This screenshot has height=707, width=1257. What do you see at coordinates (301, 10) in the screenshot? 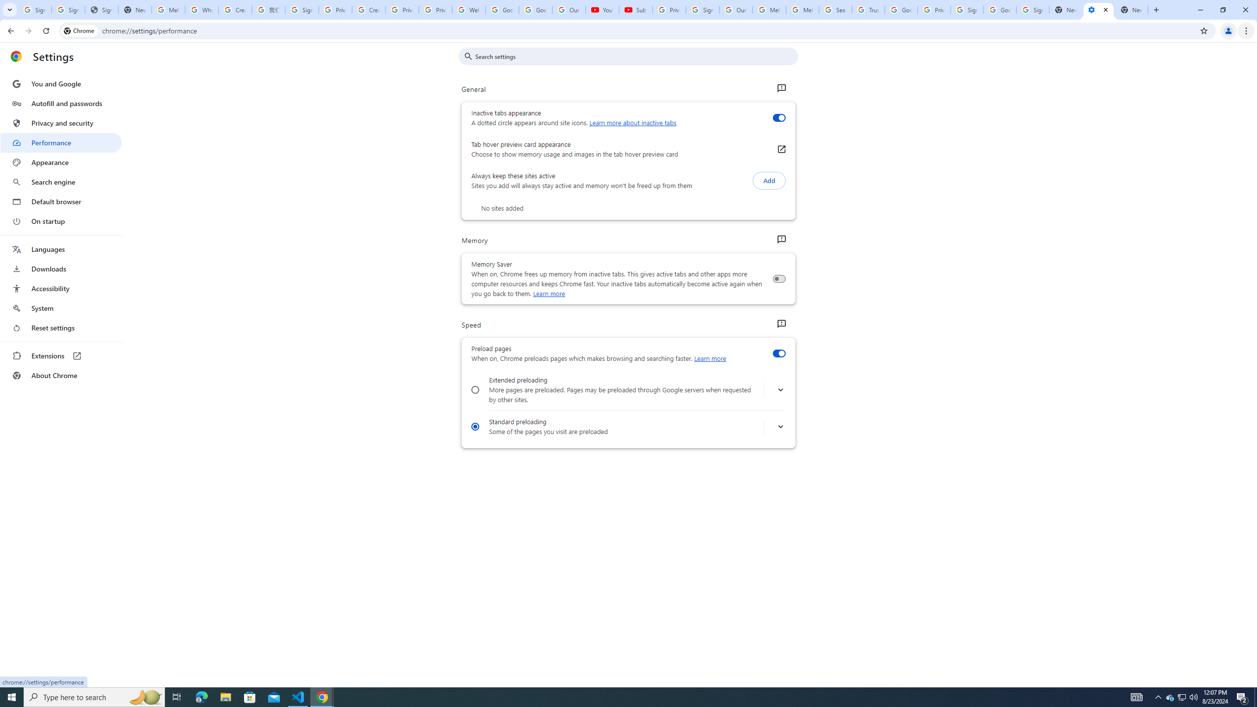
I see `Sign in - Google Accounts` at bounding box center [301, 10].